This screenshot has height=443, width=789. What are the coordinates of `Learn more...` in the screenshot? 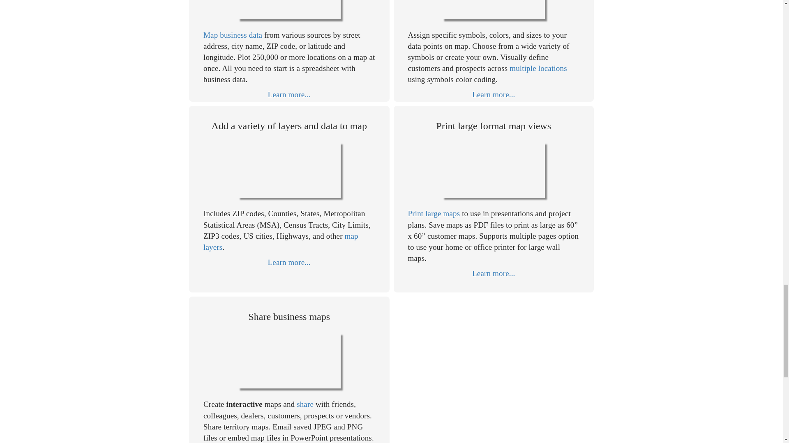 It's located at (289, 262).